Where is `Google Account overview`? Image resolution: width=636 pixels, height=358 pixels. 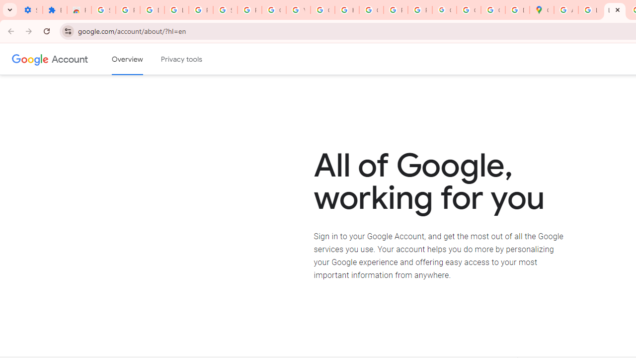 Google Account overview is located at coordinates (127, 59).